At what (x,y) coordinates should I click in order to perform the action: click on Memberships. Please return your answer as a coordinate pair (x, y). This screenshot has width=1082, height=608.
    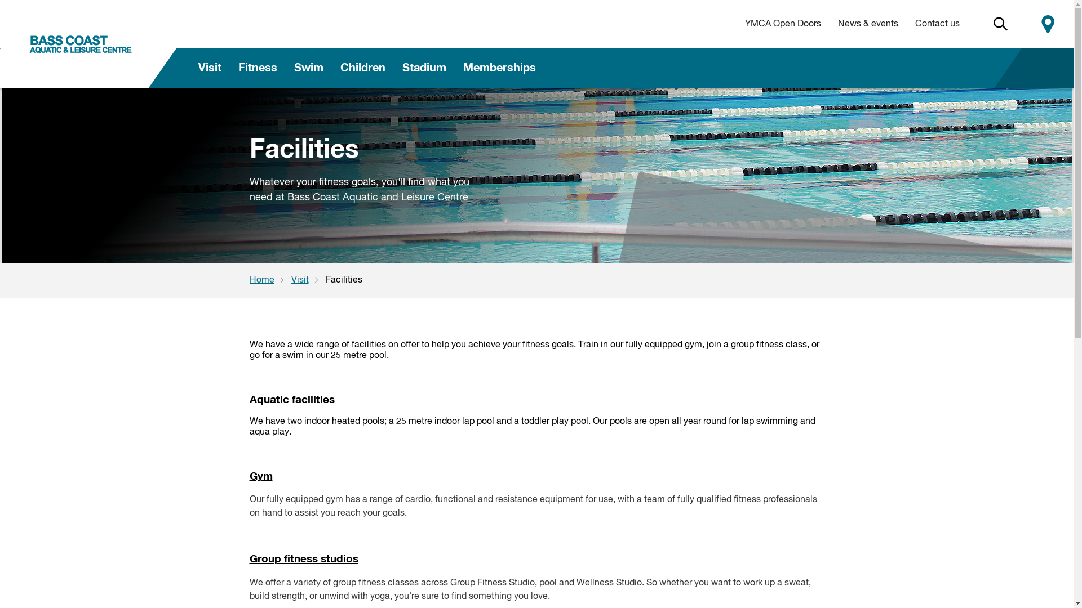
    Looking at the image, I should click on (499, 69).